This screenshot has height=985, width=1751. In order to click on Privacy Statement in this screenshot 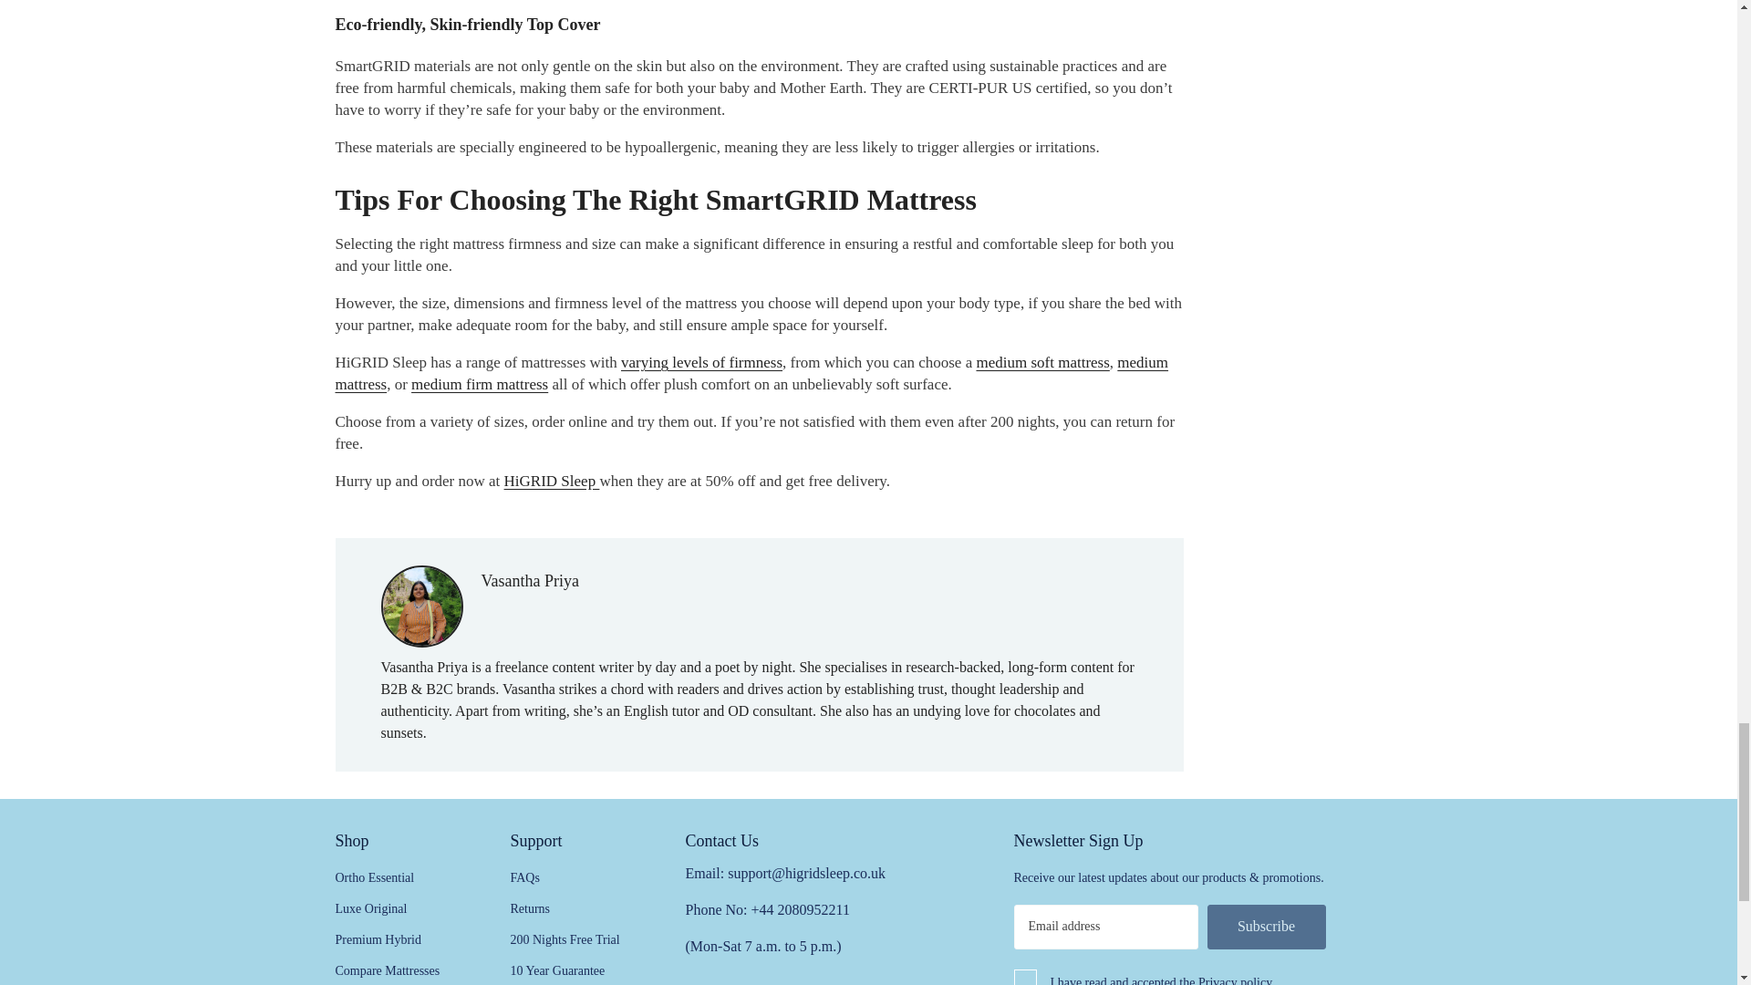, I will do `click(1235, 977)`.